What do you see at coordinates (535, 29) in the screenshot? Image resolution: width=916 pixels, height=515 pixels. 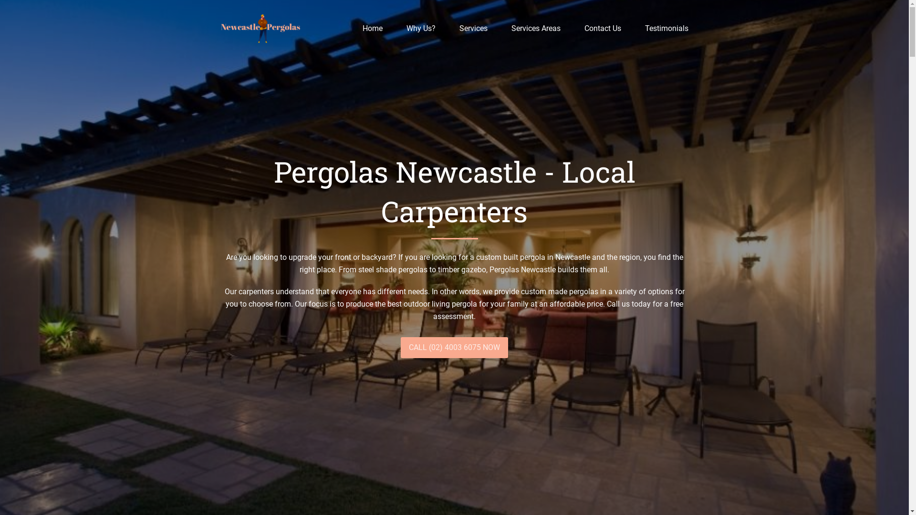 I see `Services Areas` at bounding box center [535, 29].